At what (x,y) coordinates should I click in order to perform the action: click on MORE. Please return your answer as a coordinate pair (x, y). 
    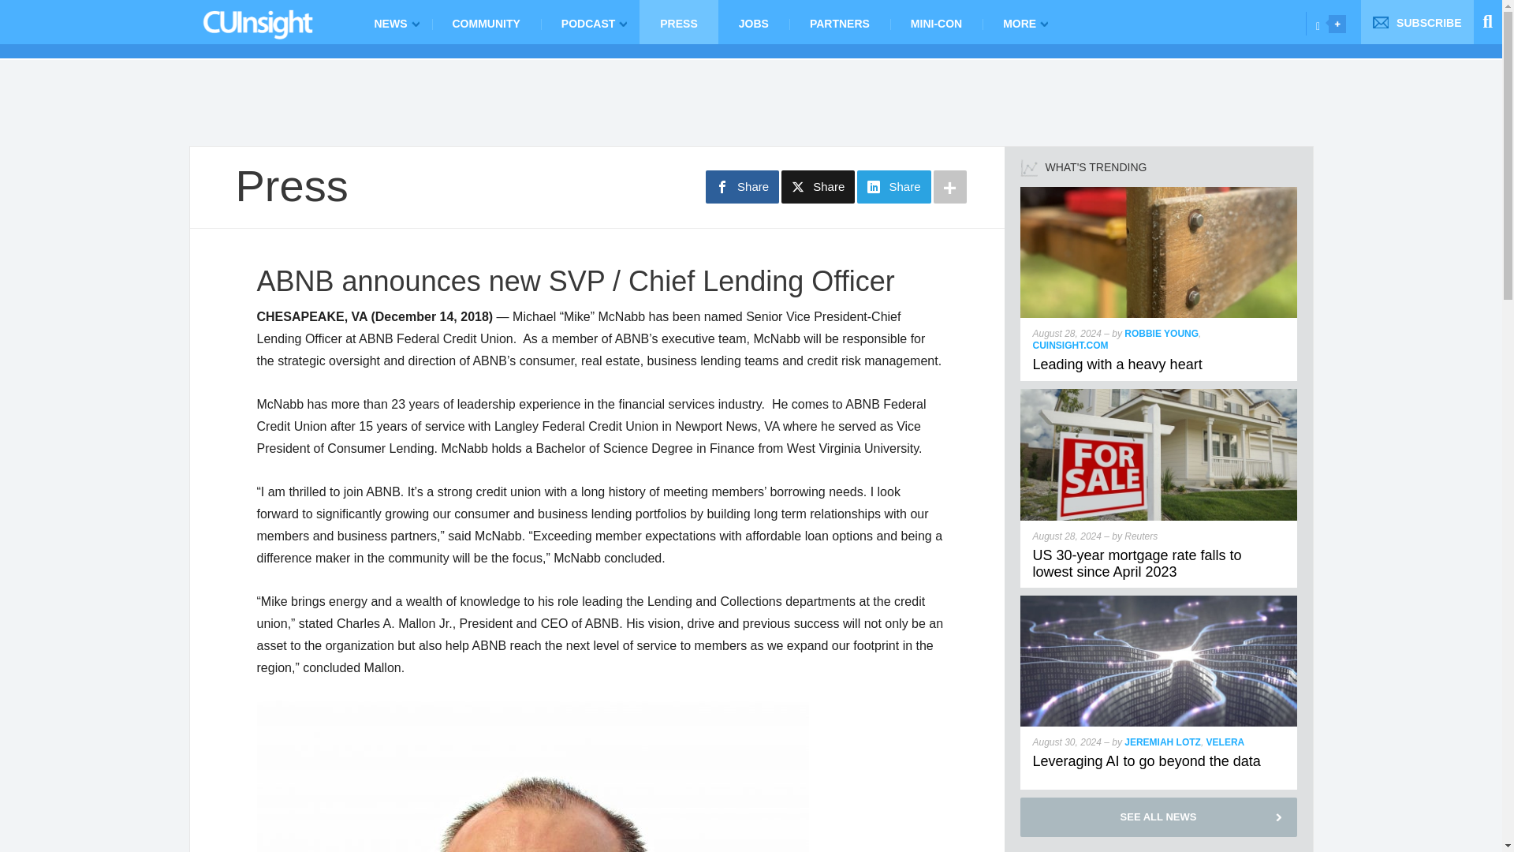
    Looking at the image, I should click on (1022, 22).